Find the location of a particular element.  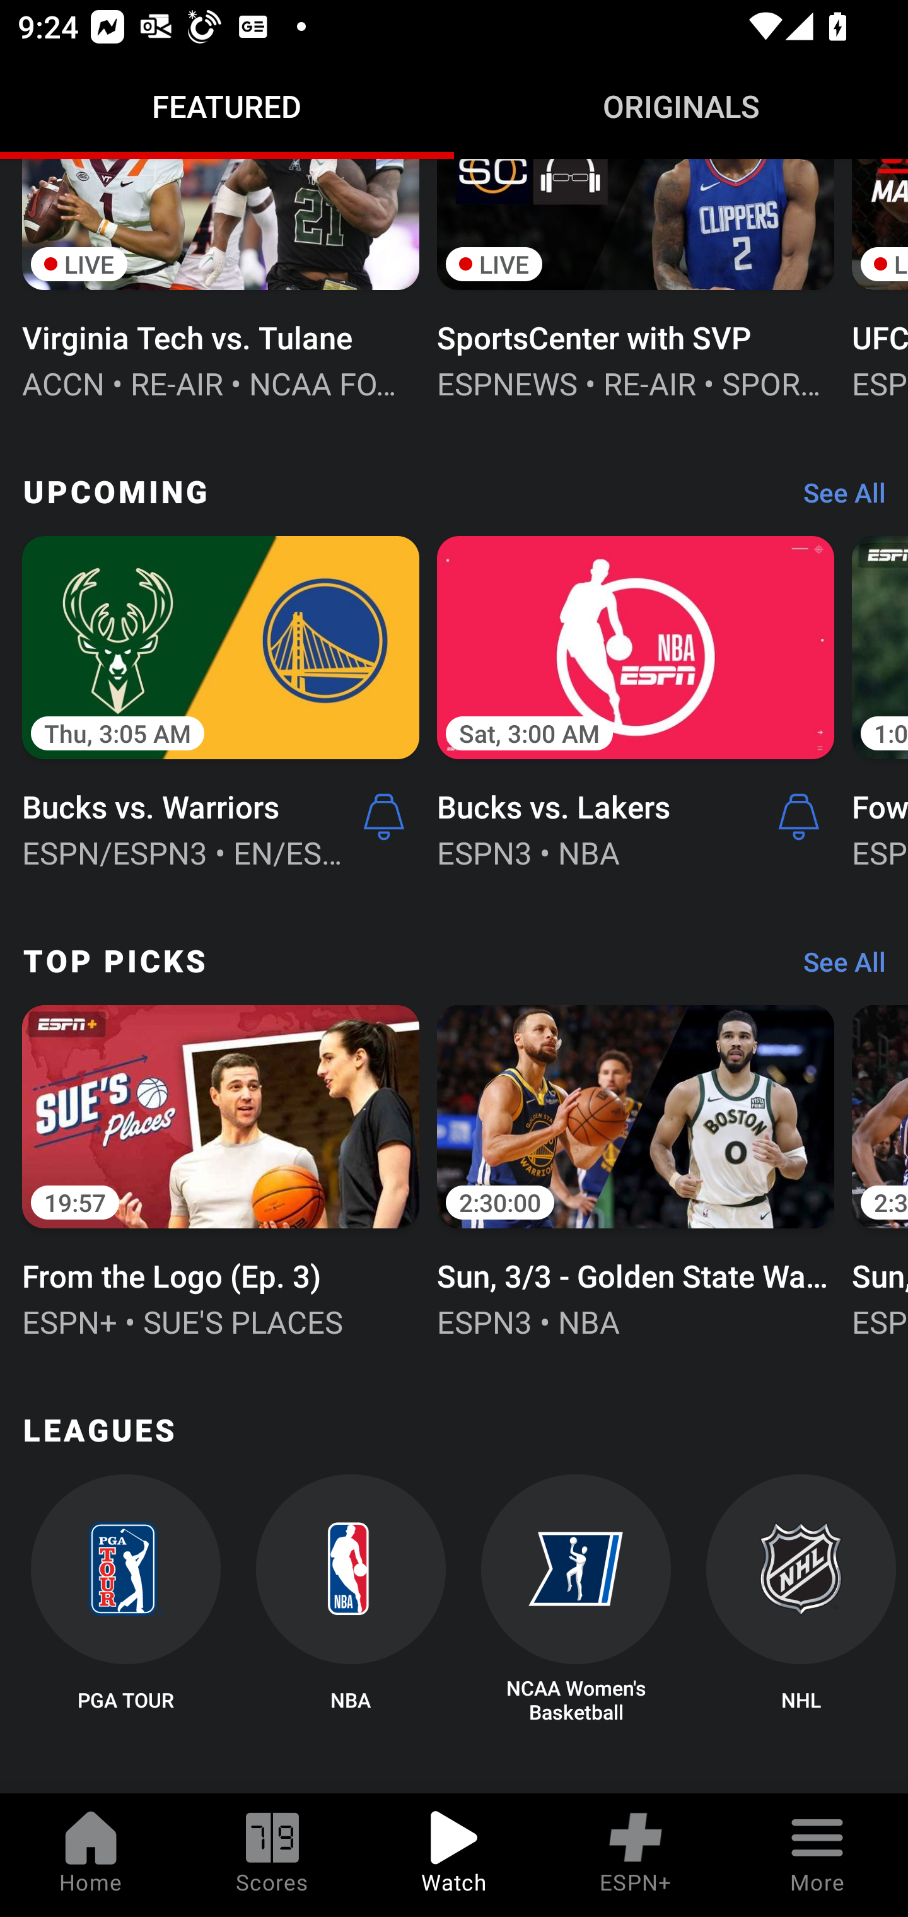

Alerts is located at coordinates (383, 816).